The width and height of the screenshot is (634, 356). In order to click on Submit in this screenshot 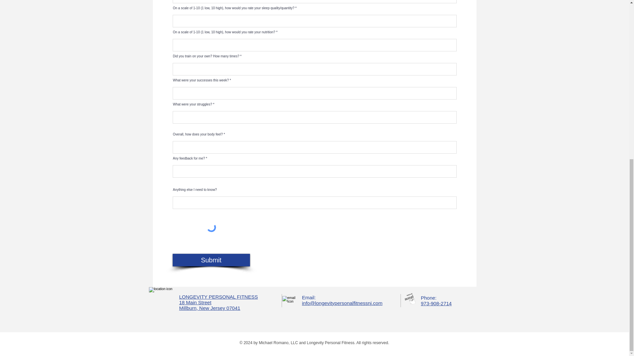, I will do `click(211, 260)`.